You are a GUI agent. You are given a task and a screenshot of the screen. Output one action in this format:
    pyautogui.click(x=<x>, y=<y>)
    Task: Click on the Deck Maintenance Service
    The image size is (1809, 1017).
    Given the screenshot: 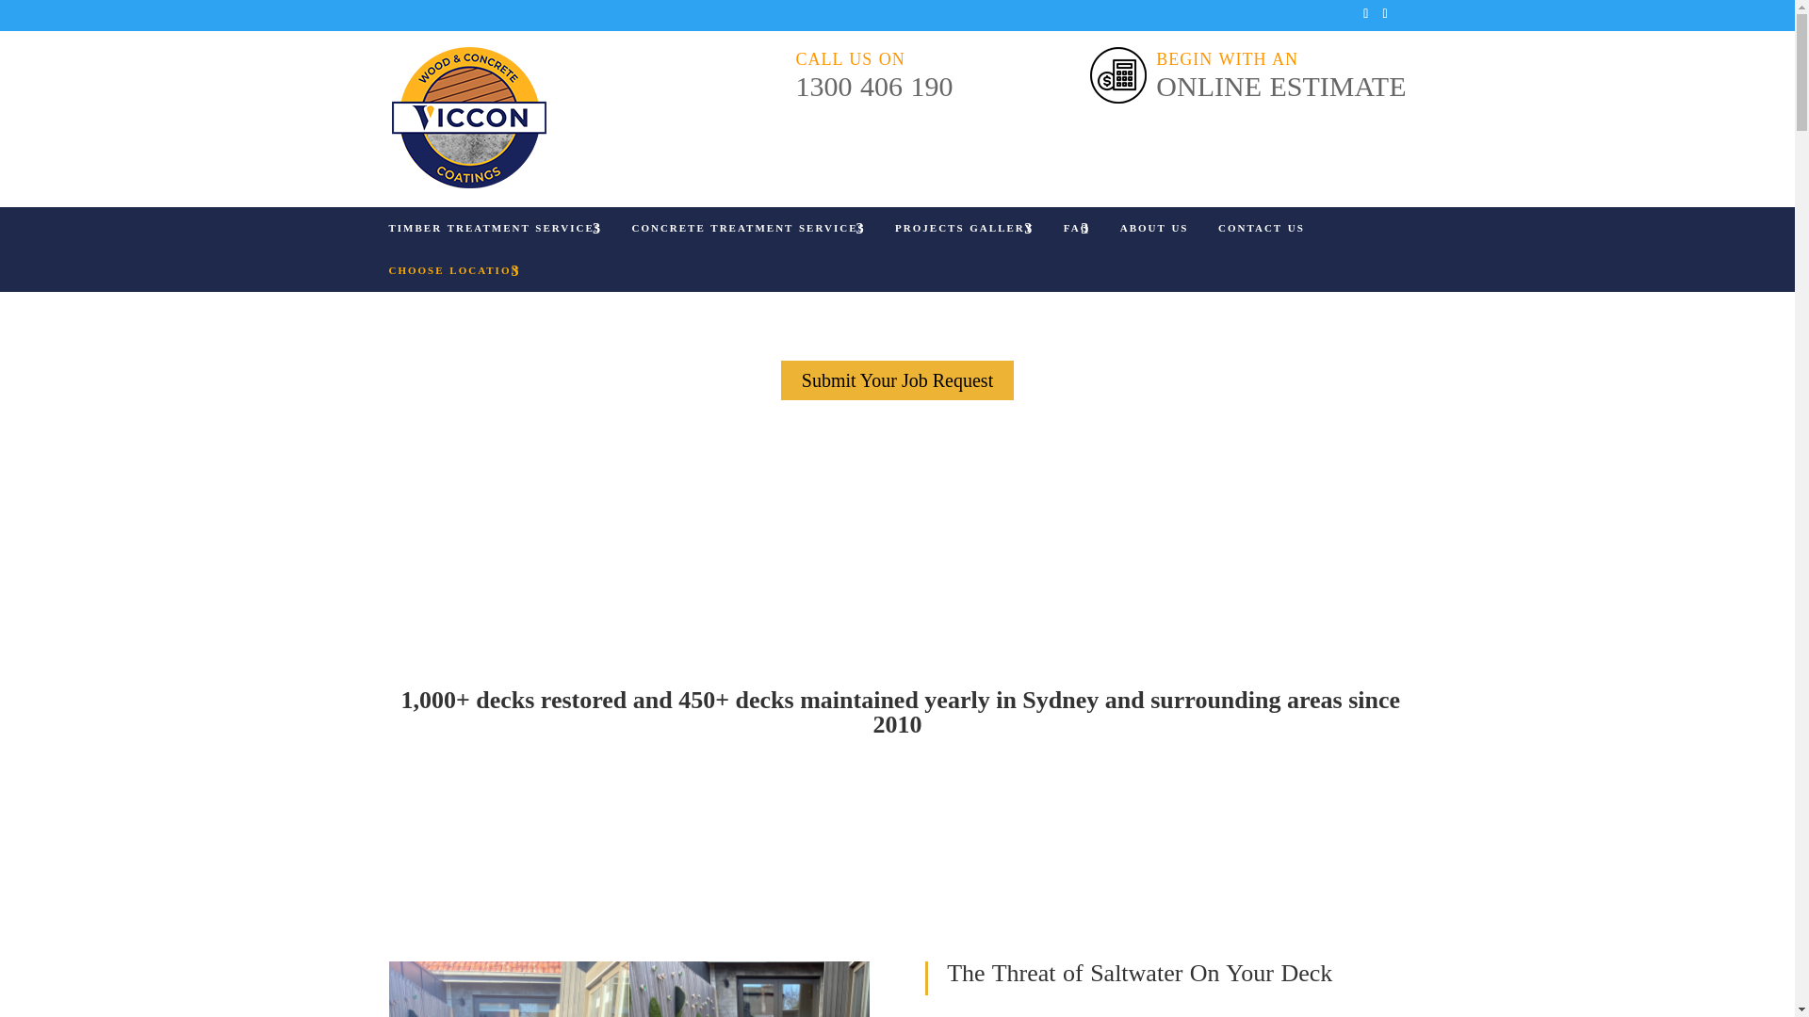 What is the action you would take?
    pyautogui.click(x=627, y=989)
    